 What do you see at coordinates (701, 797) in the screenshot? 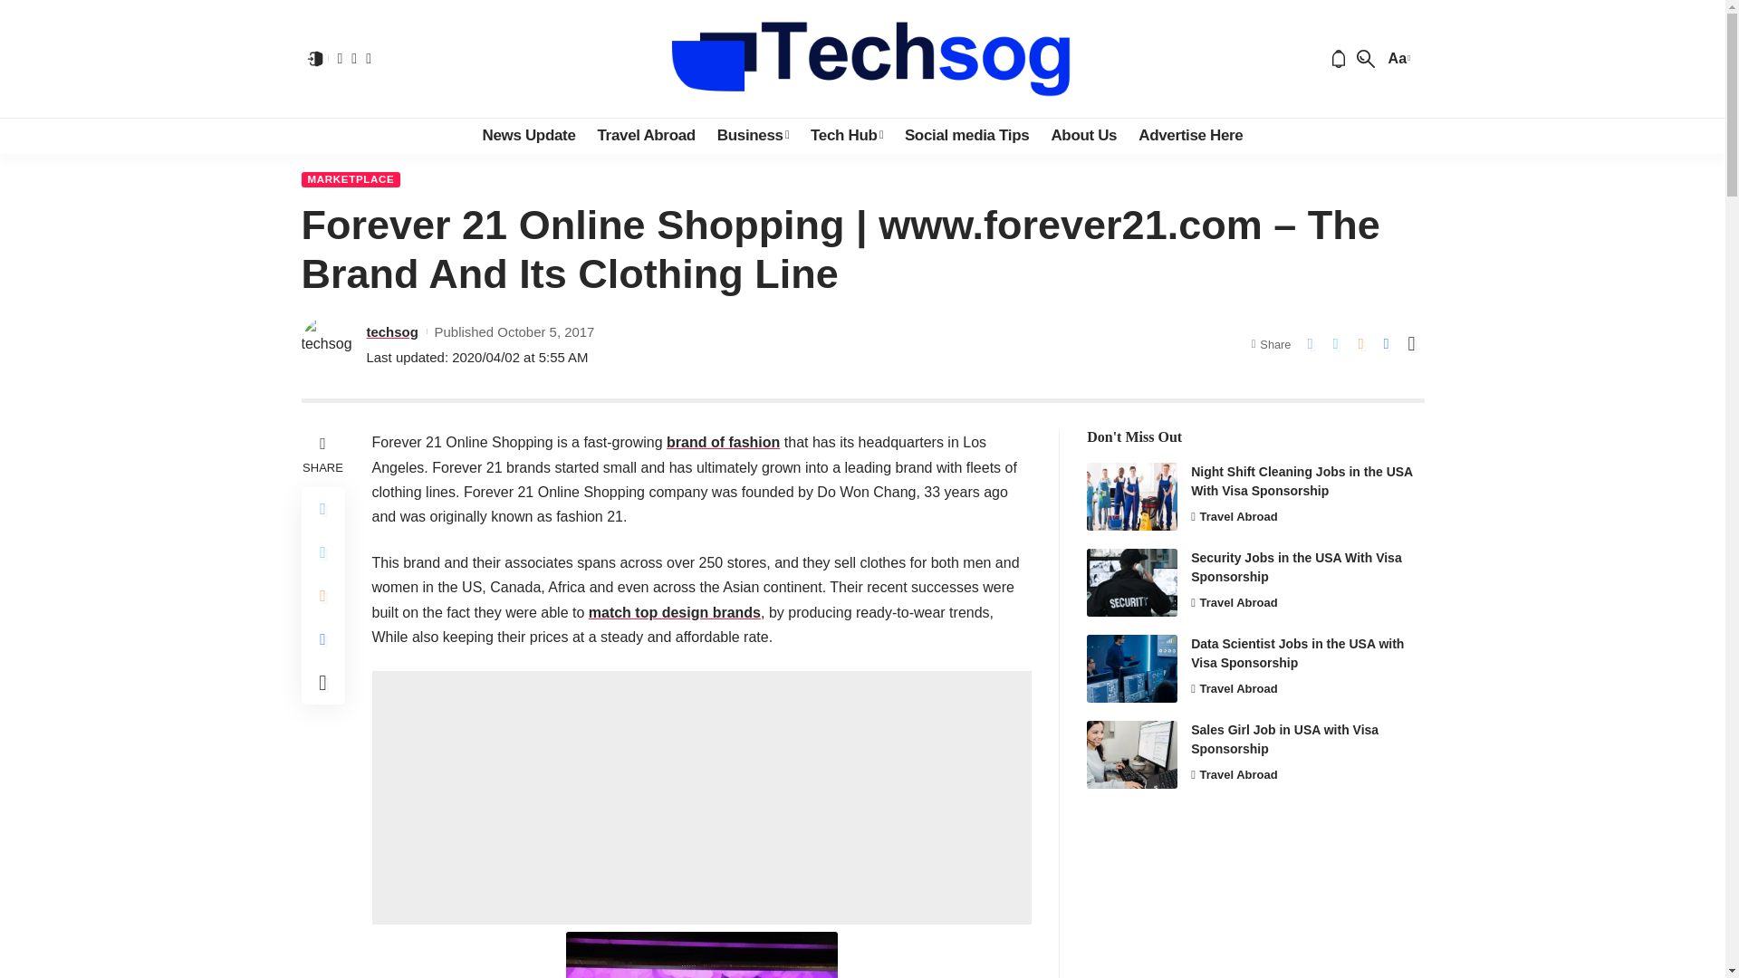
I see `Advertisement` at bounding box center [701, 797].